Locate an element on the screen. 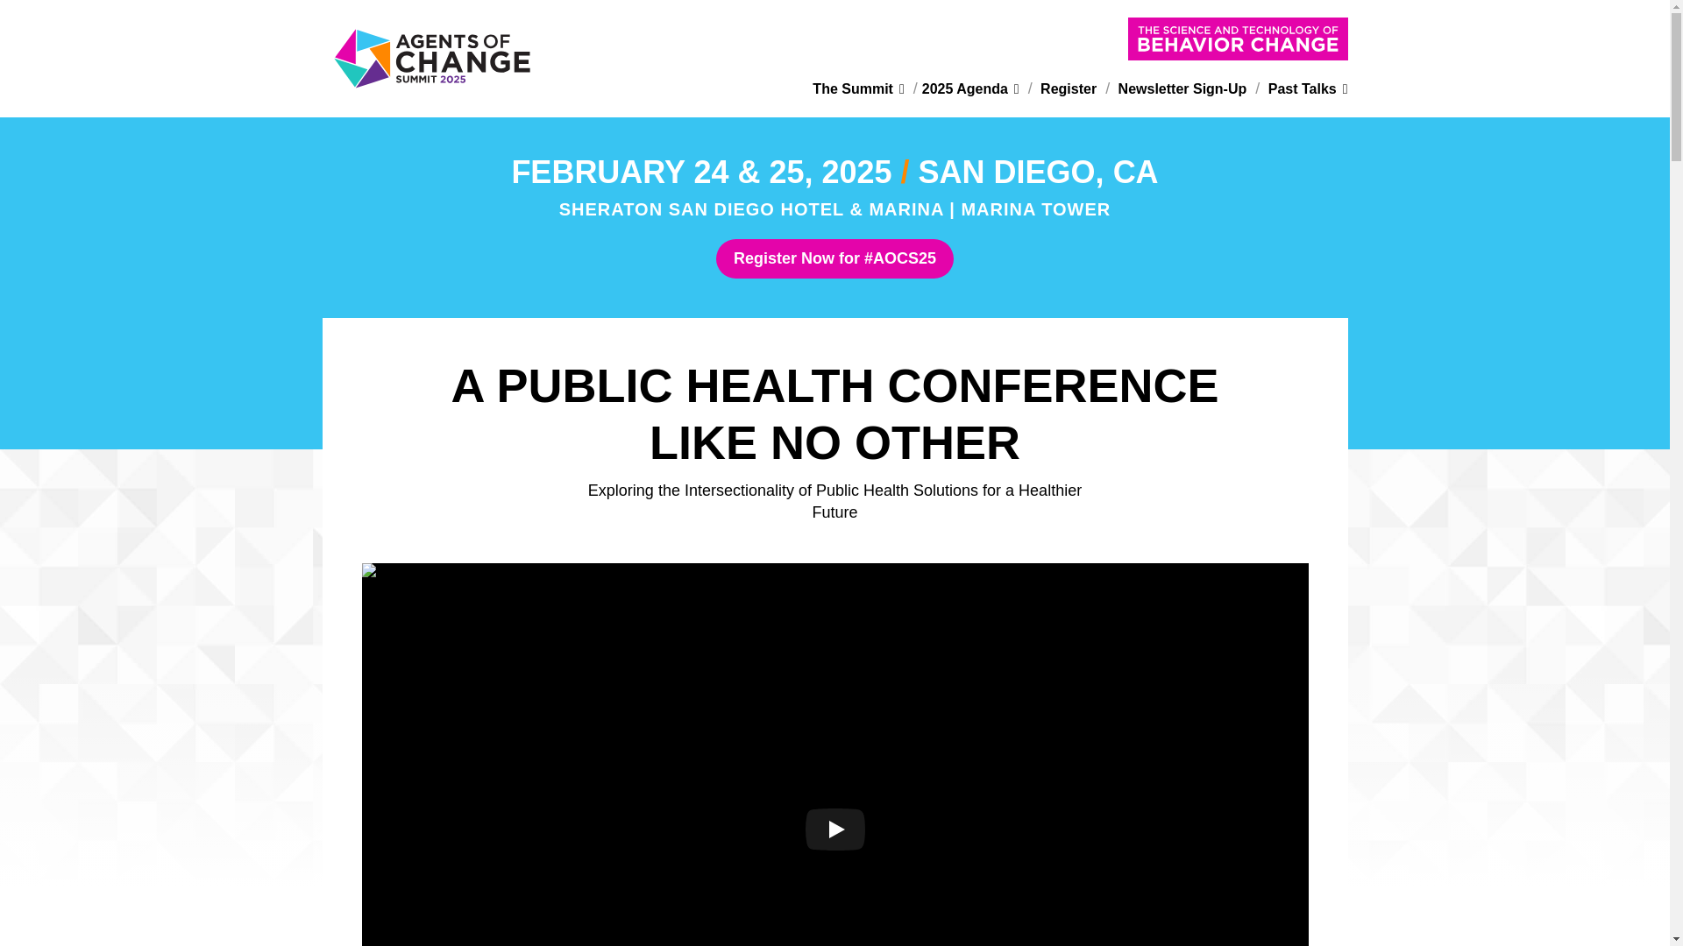  Newsletter Sign-Up is located at coordinates (1180, 88).